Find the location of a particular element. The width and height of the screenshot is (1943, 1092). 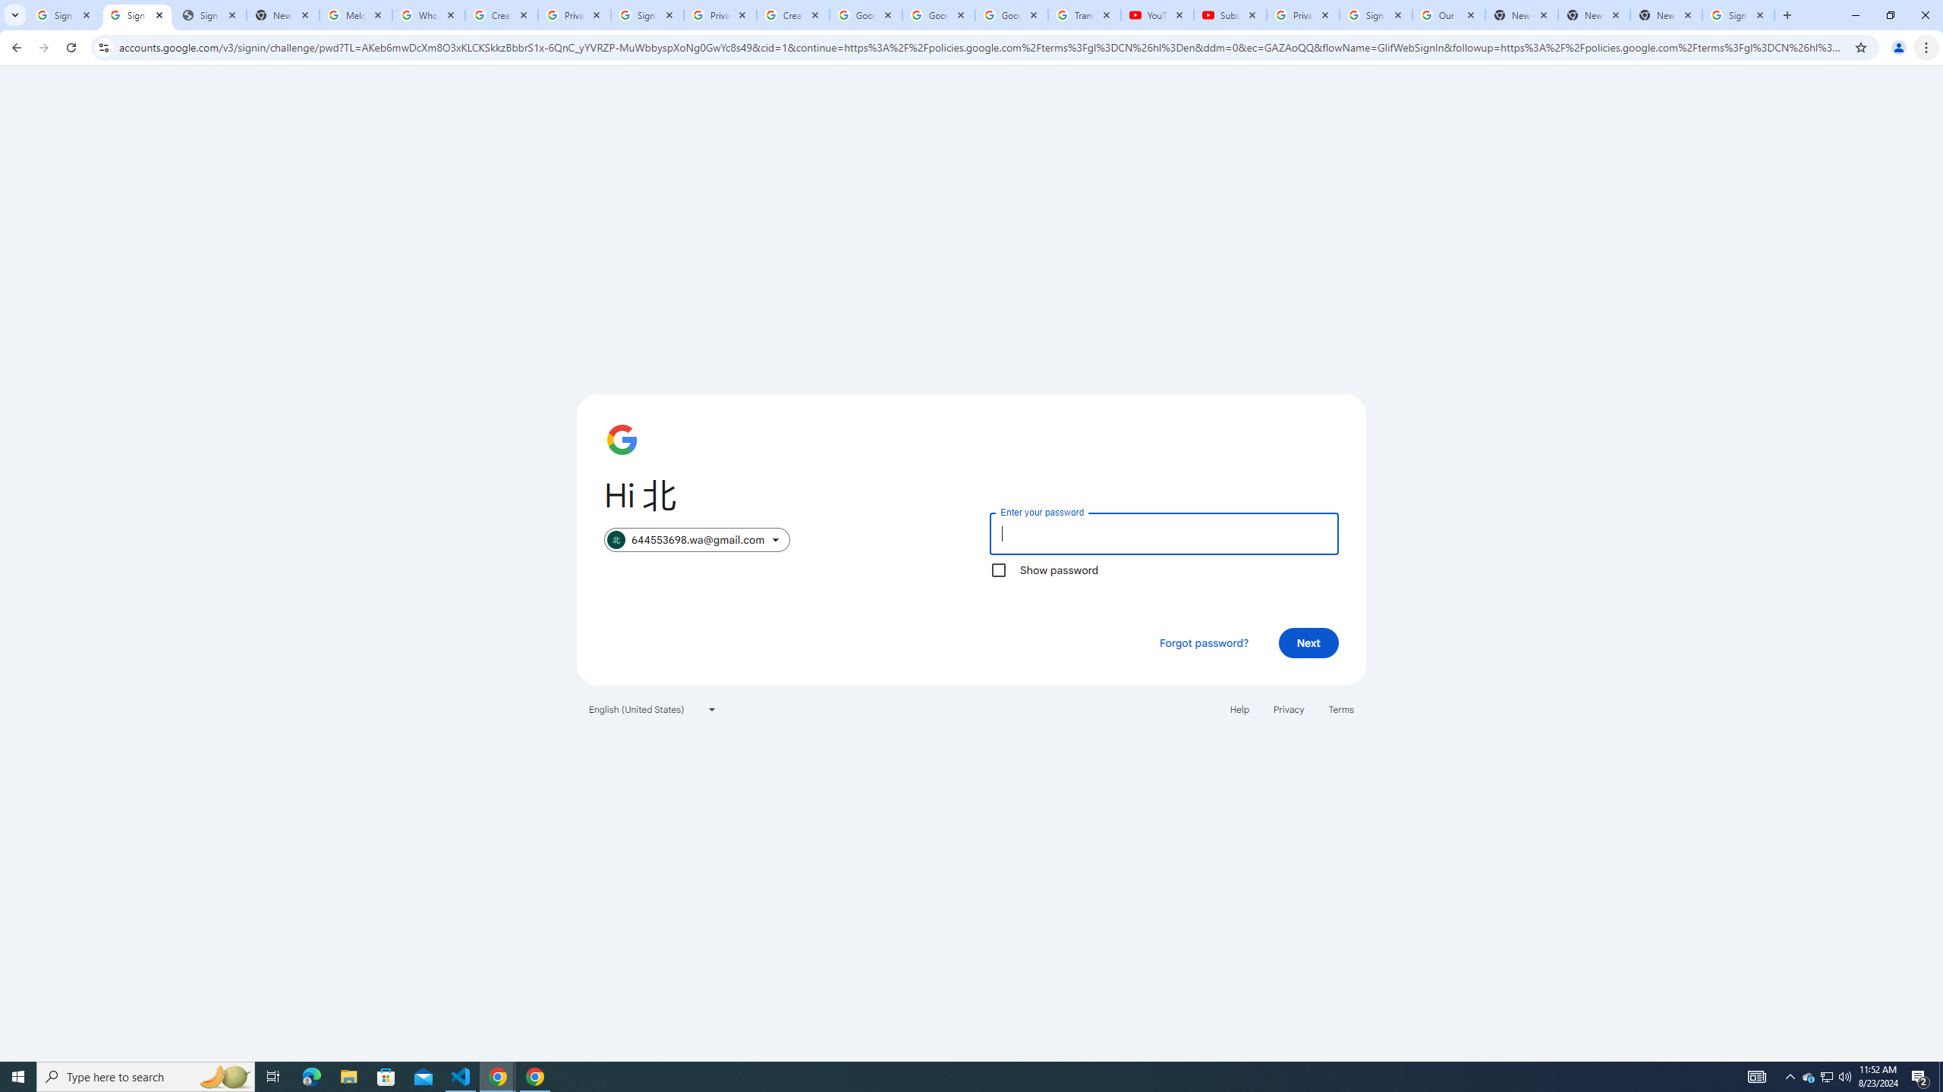

Show password is located at coordinates (998, 570).